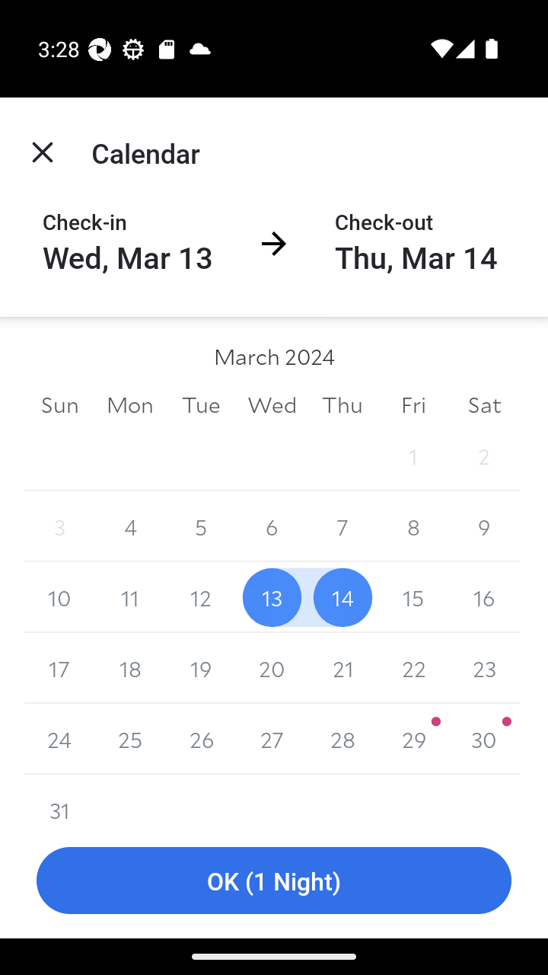 The width and height of the screenshot is (548, 975). I want to click on 8 8 March 2024, so click(413, 527).